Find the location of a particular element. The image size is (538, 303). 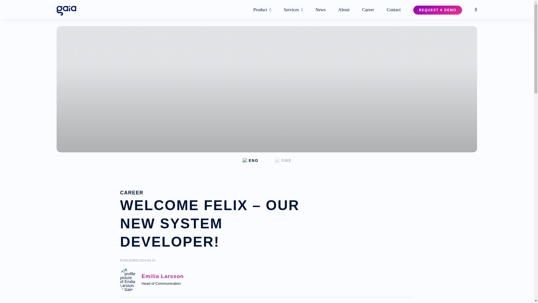

Product is located at coordinates (262, 10).